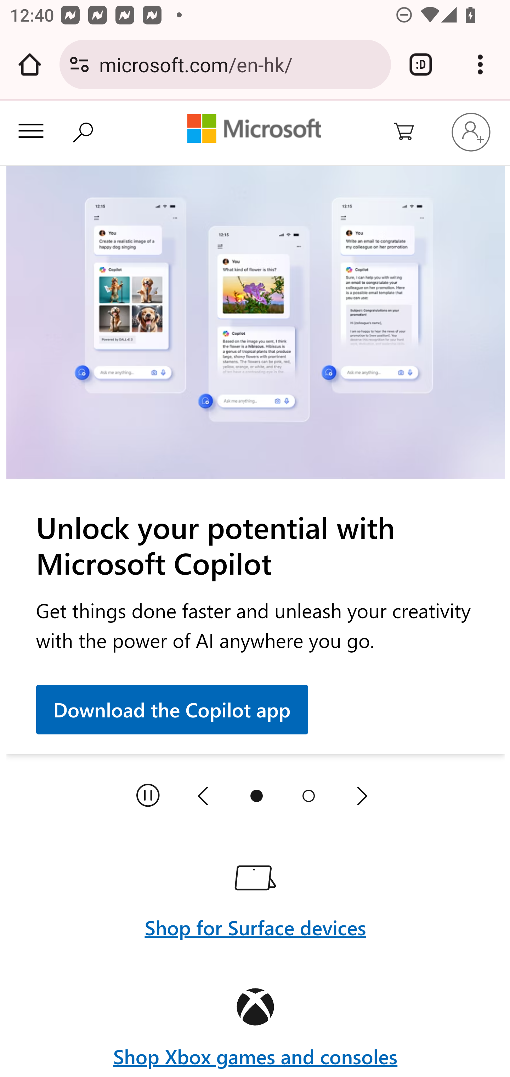  What do you see at coordinates (79, 64) in the screenshot?
I see `Connection is secure` at bounding box center [79, 64].